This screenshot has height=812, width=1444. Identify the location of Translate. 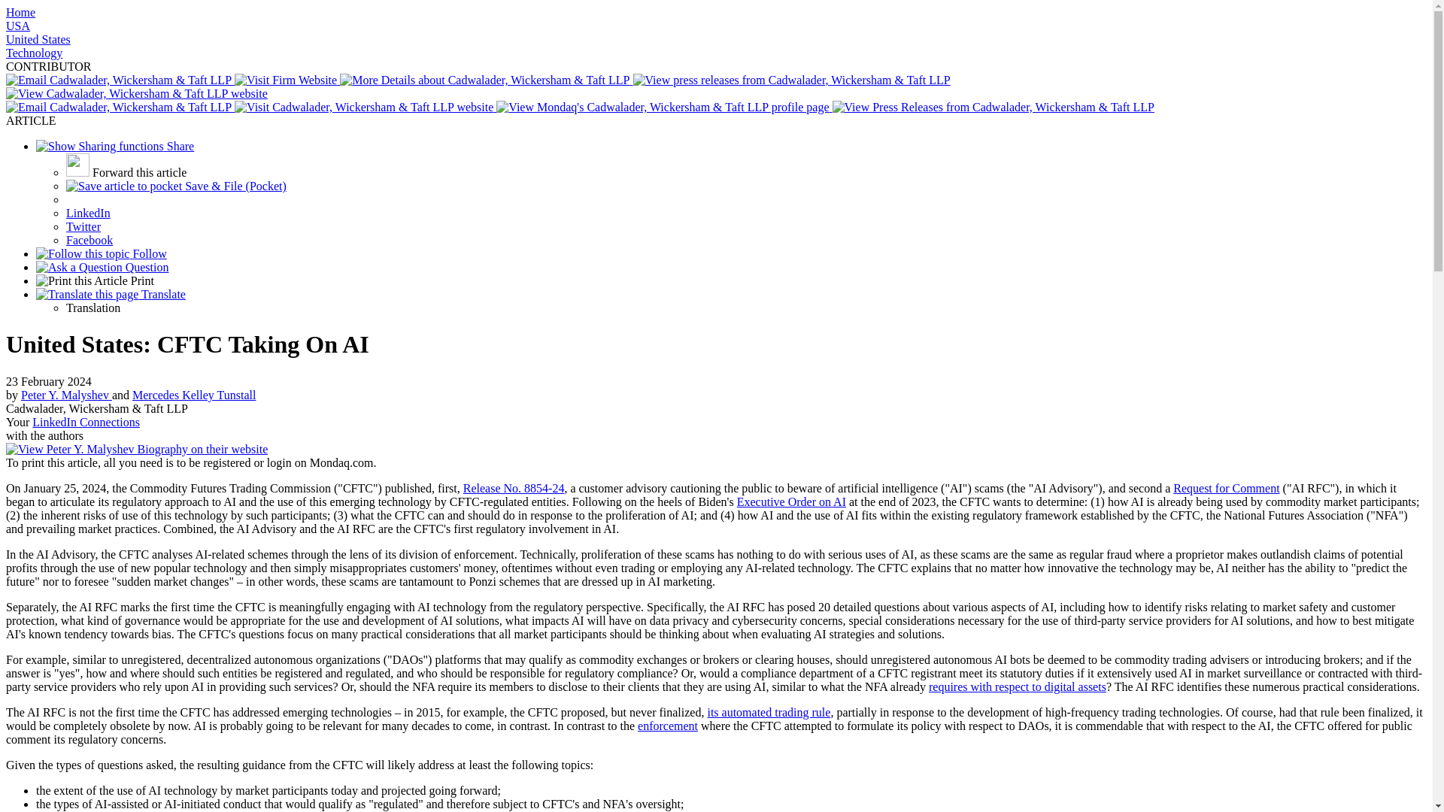
(111, 294).